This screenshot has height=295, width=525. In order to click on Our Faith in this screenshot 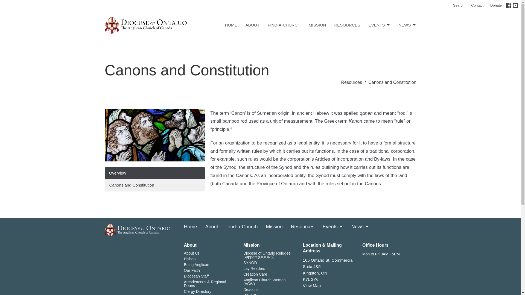, I will do `click(191, 270)`.